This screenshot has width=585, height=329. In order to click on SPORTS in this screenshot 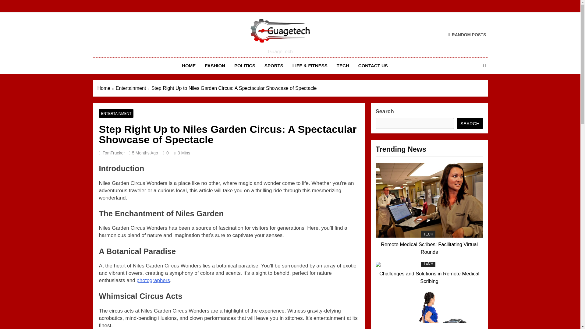, I will do `click(274, 66)`.